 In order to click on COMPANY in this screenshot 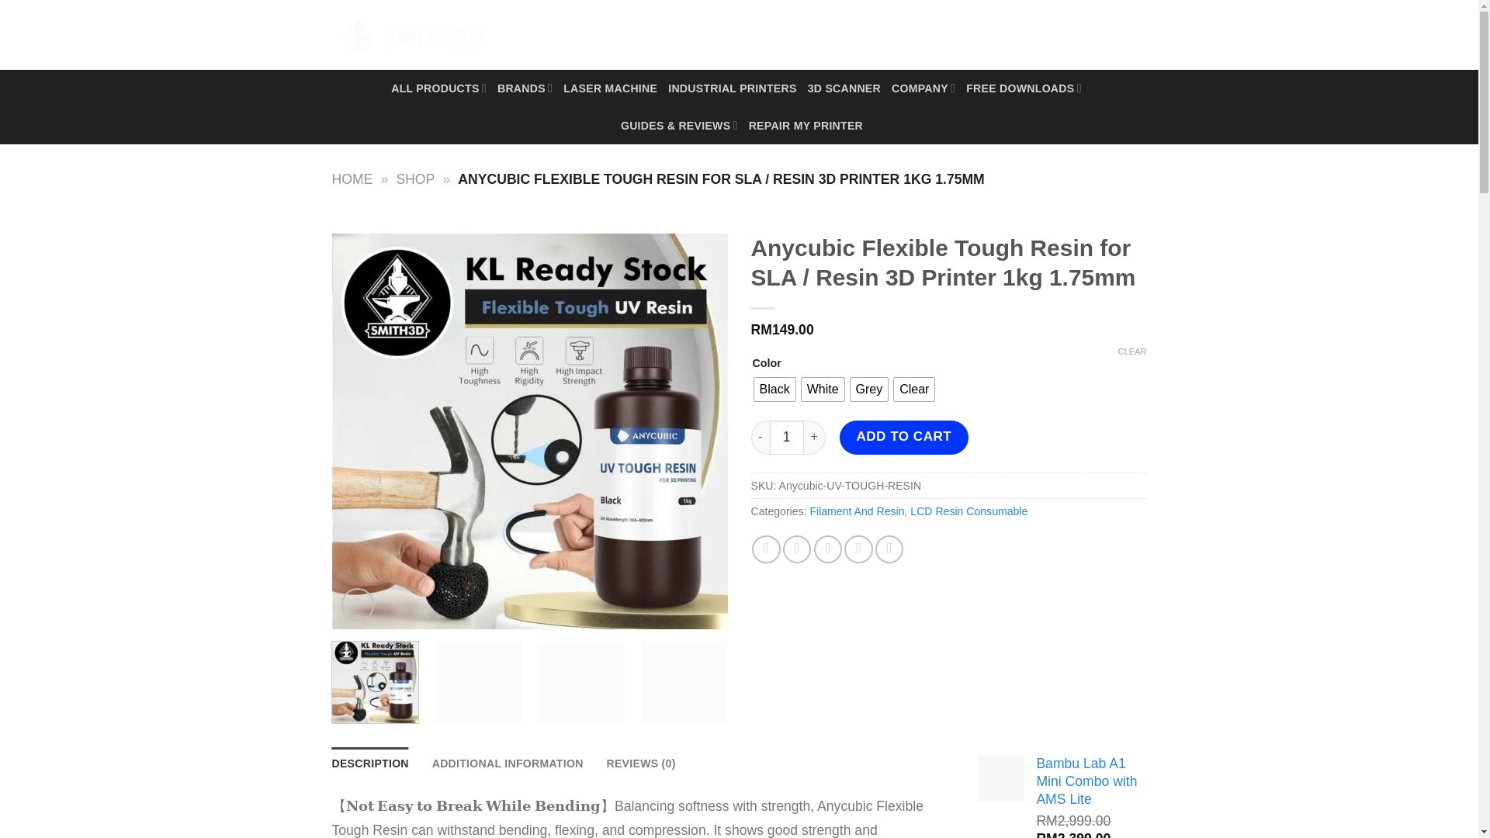, I will do `click(923, 88)`.